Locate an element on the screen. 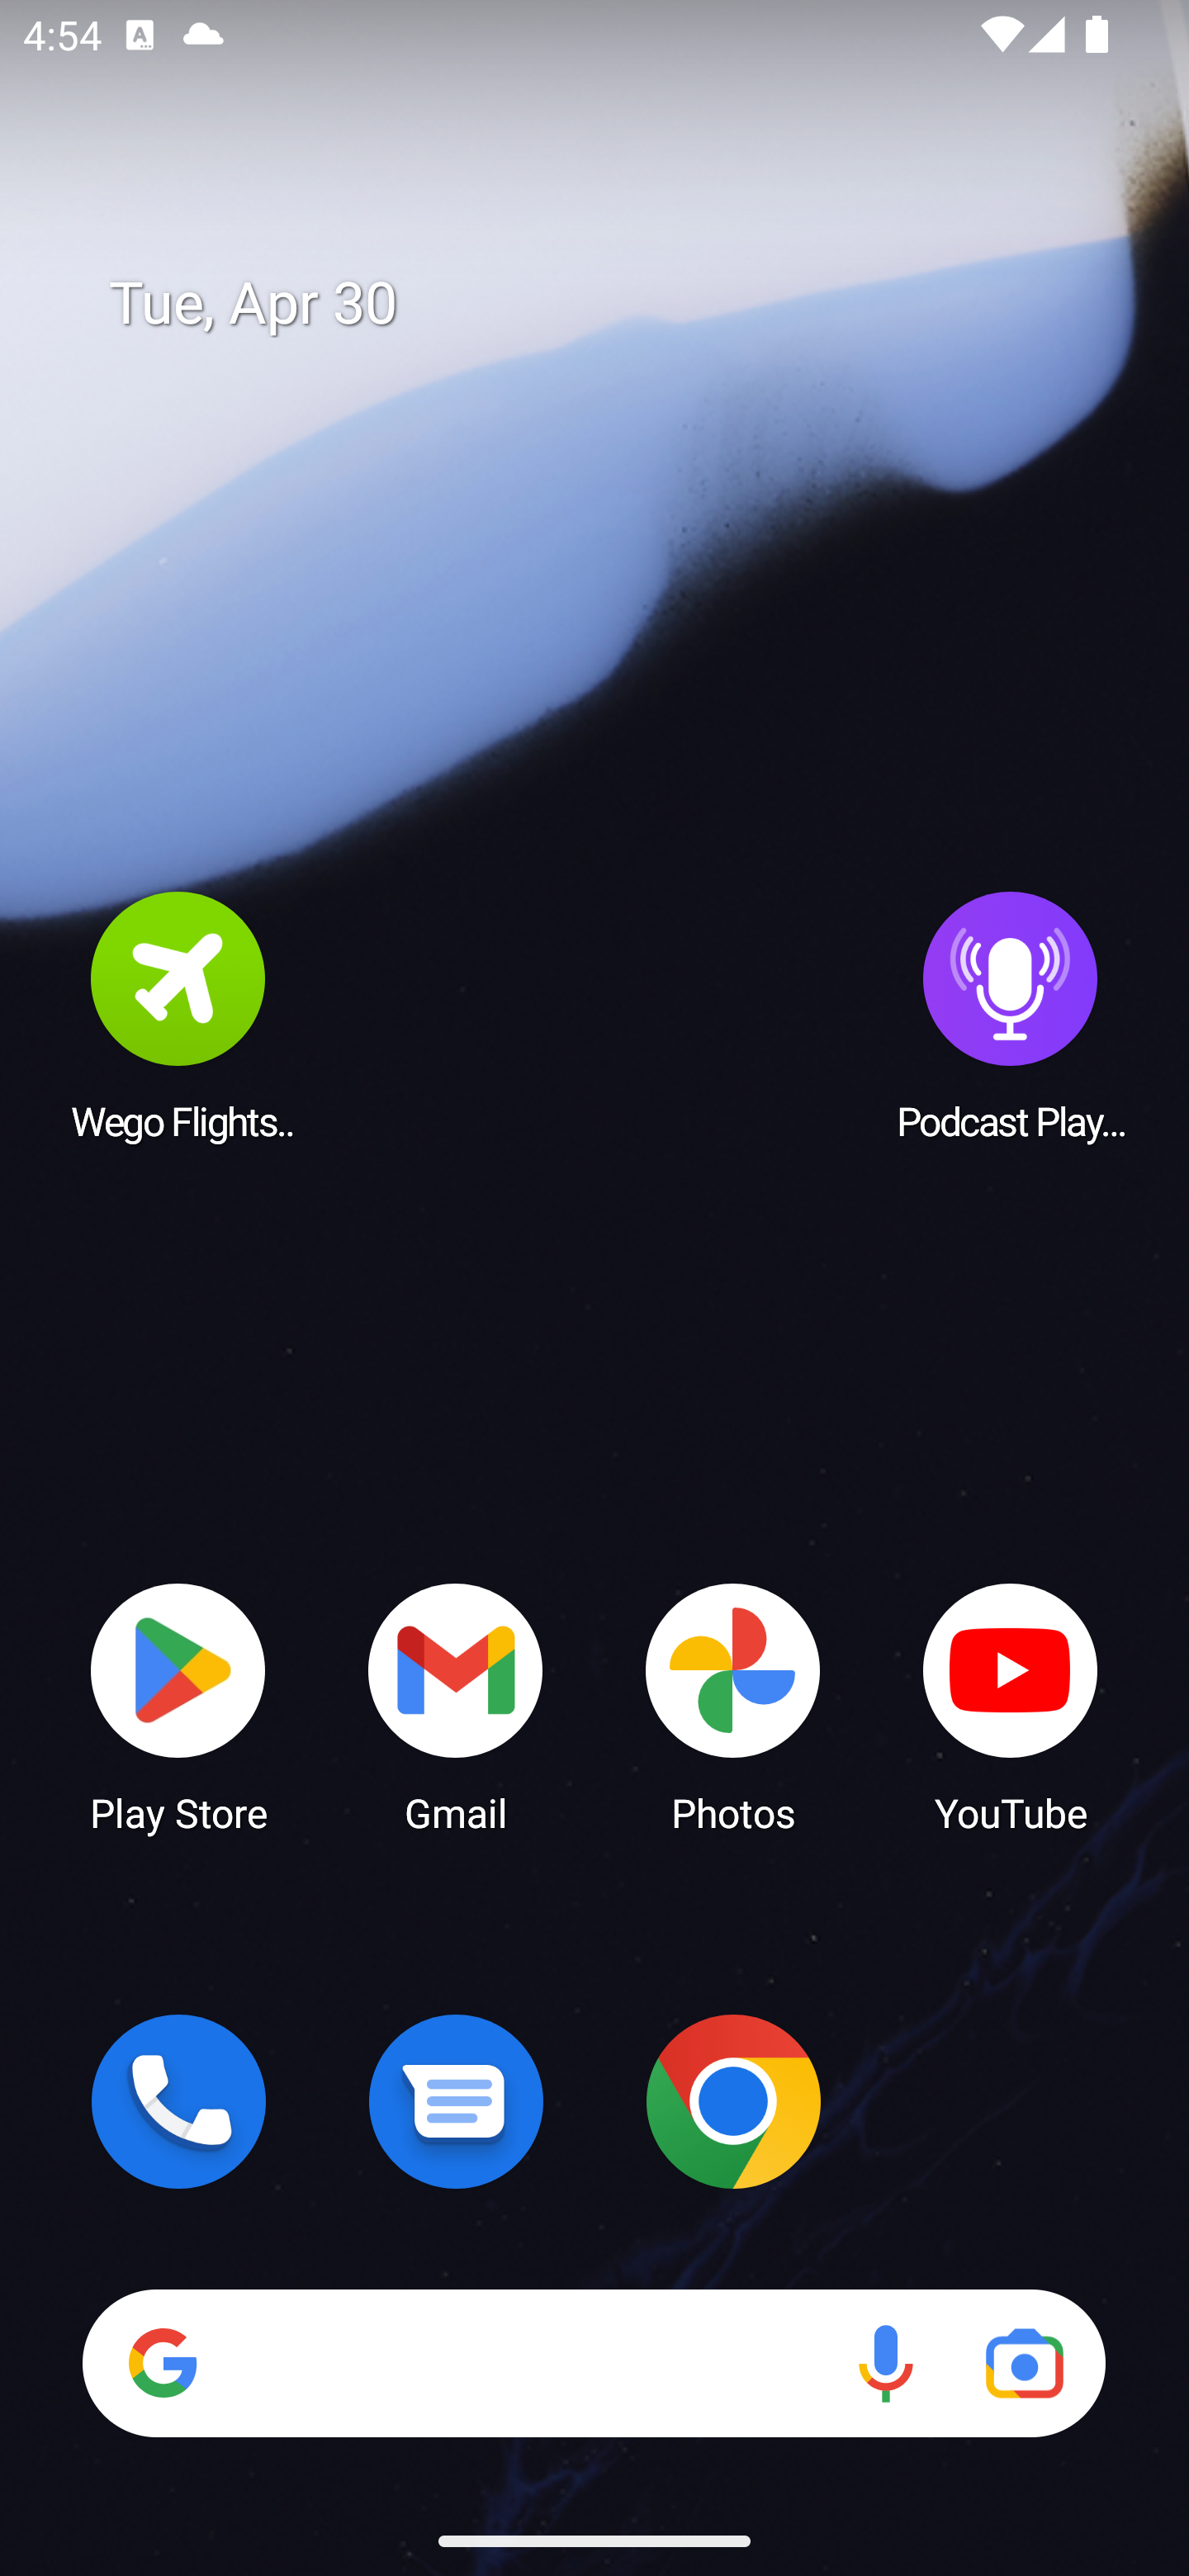 This screenshot has height=2576, width=1189. Messages is located at coordinates (456, 2101).